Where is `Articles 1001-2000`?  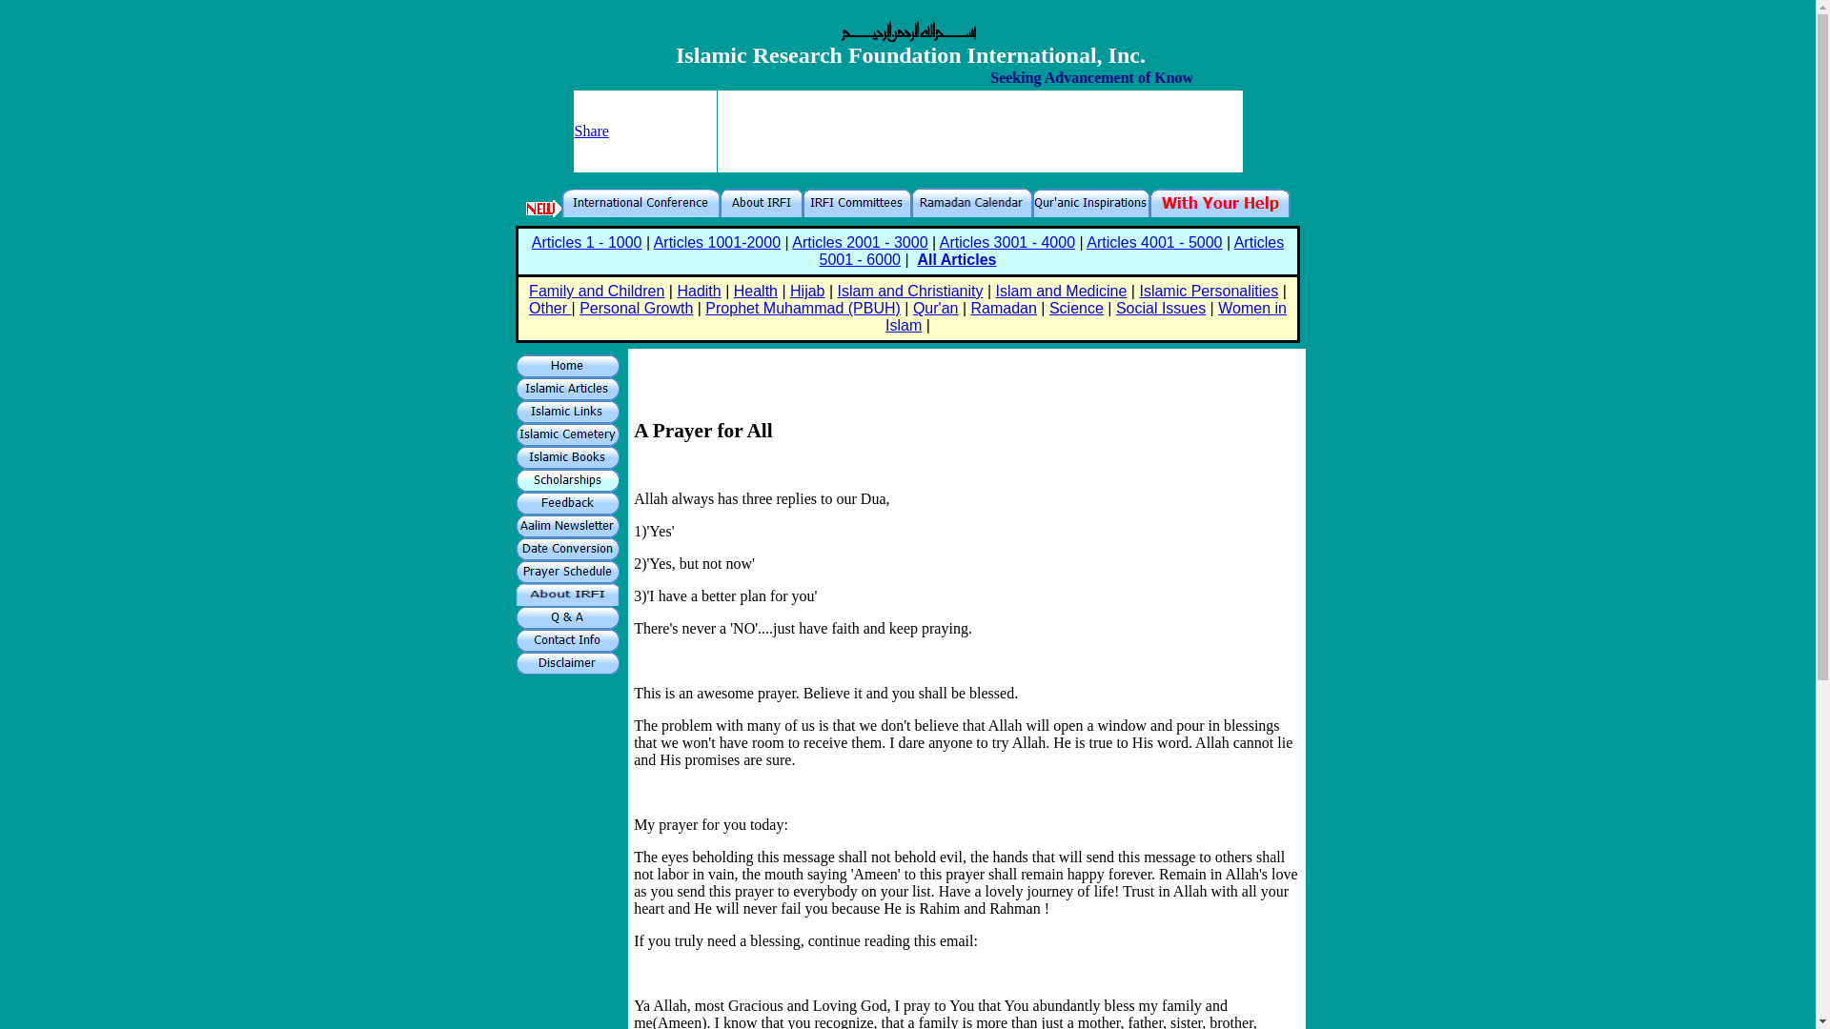
Articles 1001-2000 is located at coordinates (717, 242).